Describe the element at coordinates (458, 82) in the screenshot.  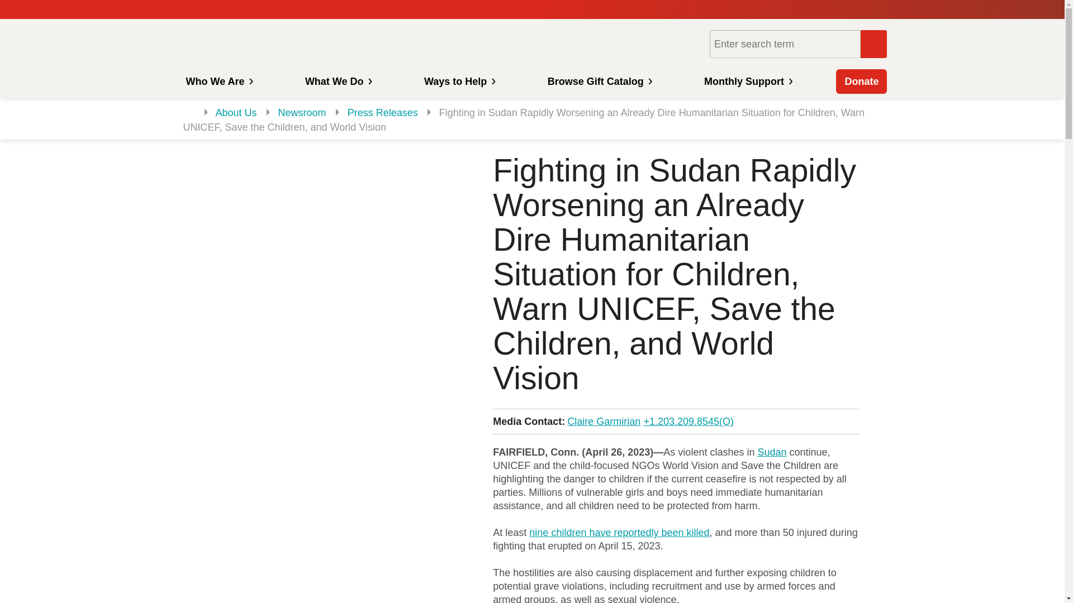
I see `Ways to Help` at that location.